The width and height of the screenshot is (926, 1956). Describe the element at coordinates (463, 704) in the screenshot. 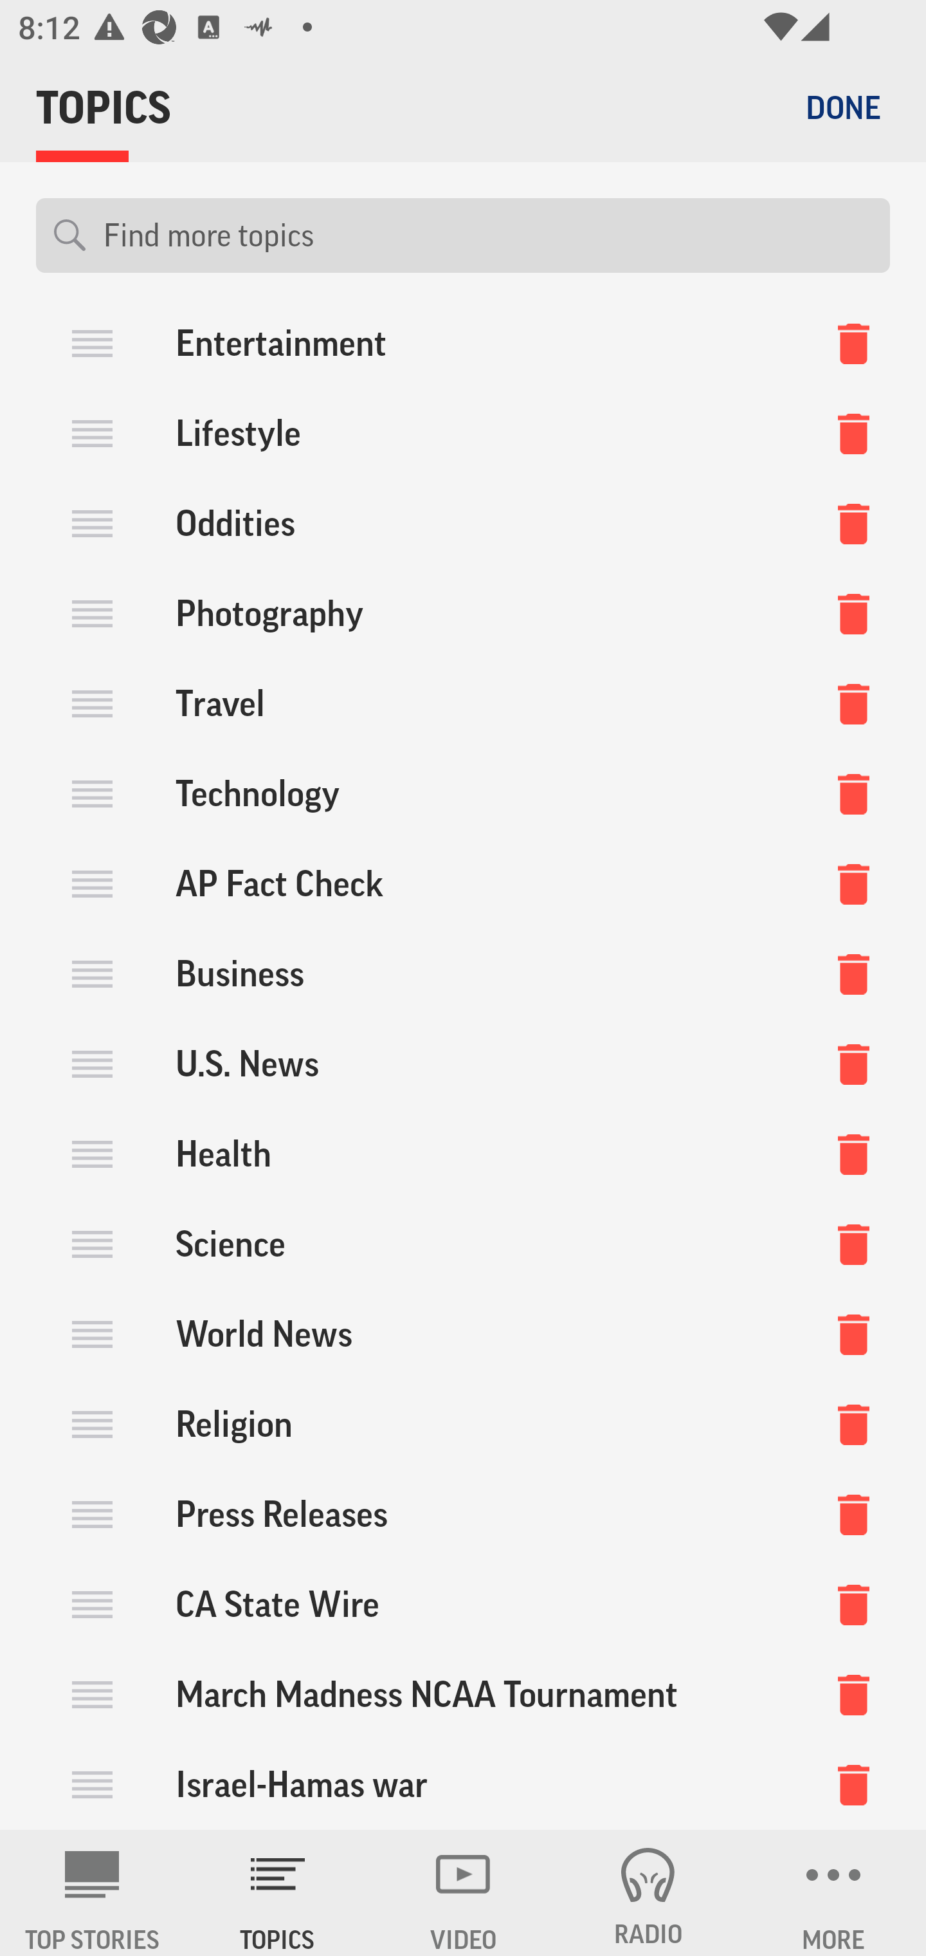

I see `Travel` at that location.